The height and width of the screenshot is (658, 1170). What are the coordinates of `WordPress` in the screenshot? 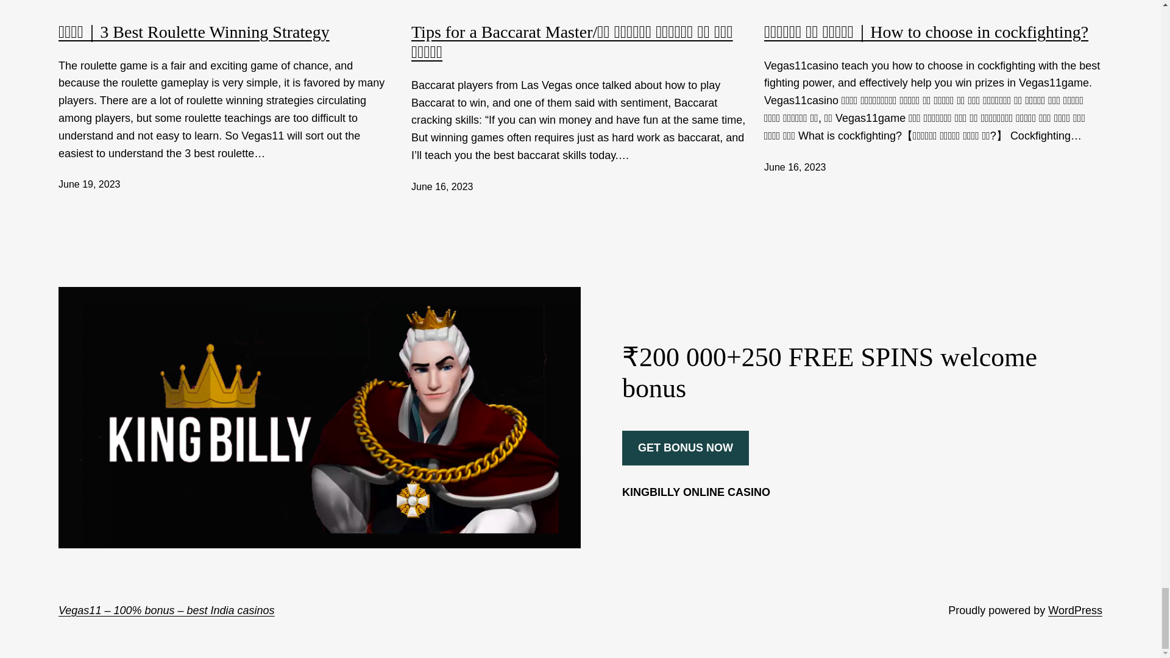 It's located at (1075, 610).